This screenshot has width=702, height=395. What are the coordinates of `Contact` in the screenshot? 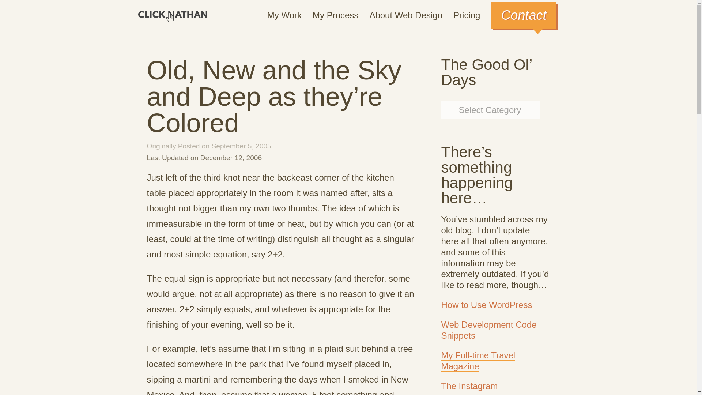 It's located at (523, 15).